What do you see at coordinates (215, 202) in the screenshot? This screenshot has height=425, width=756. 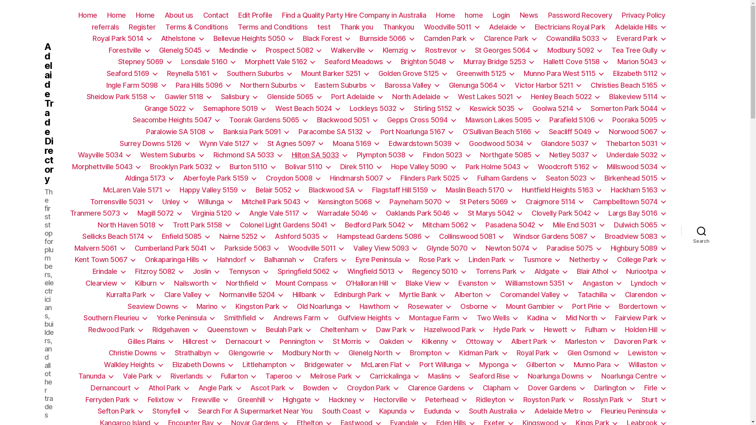 I see `Willunga` at bounding box center [215, 202].